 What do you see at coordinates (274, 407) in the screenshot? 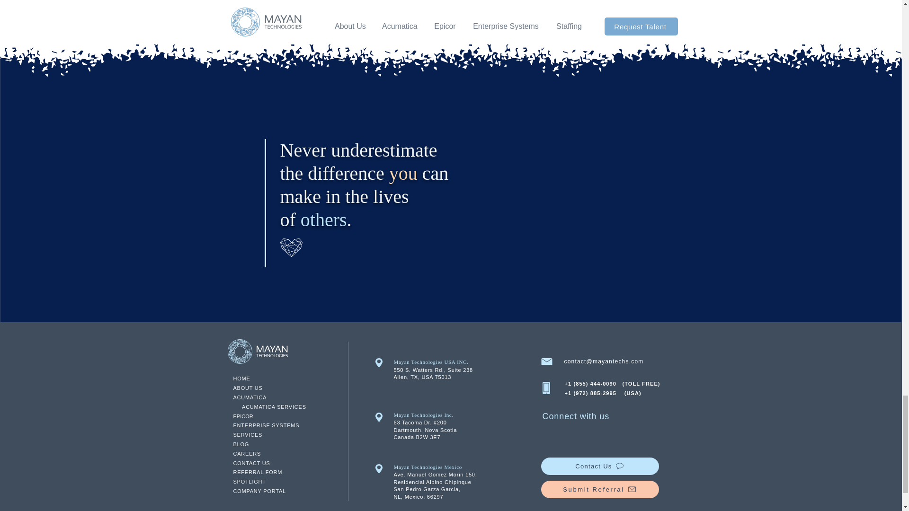
I see `ACUMATICA SERVICES` at bounding box center [274, 407].